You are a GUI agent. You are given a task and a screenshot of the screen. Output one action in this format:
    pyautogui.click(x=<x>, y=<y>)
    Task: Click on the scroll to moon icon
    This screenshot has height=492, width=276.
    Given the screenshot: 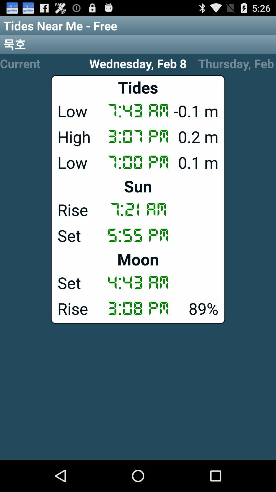 What is the action you would take?
    pyautogui.click(x=138, y=259)
    